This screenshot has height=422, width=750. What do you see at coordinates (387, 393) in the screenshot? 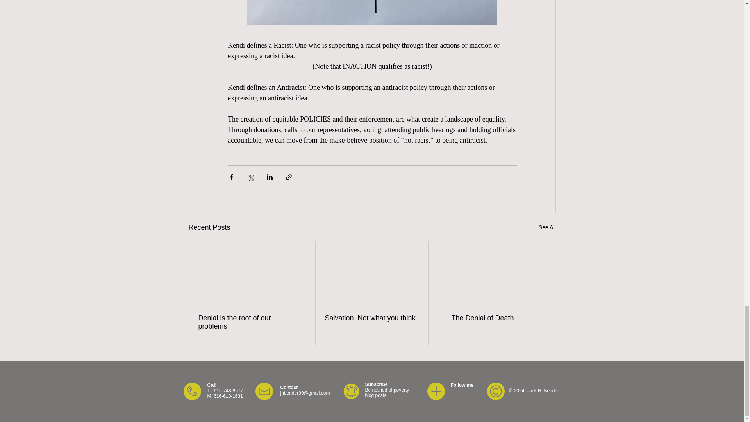
I see `Be notified of poverty blog posts.` at bounding box center [387, 393].